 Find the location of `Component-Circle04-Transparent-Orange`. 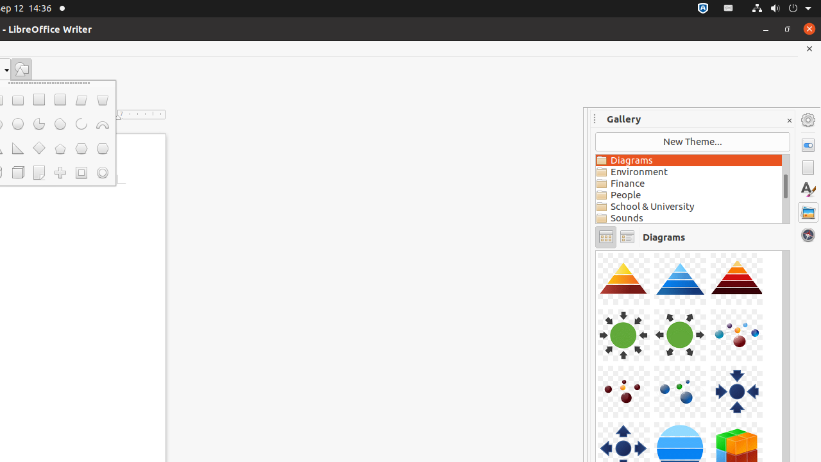

Component-Circle04-Transparent-Orange is located at coordinates (596, 250).